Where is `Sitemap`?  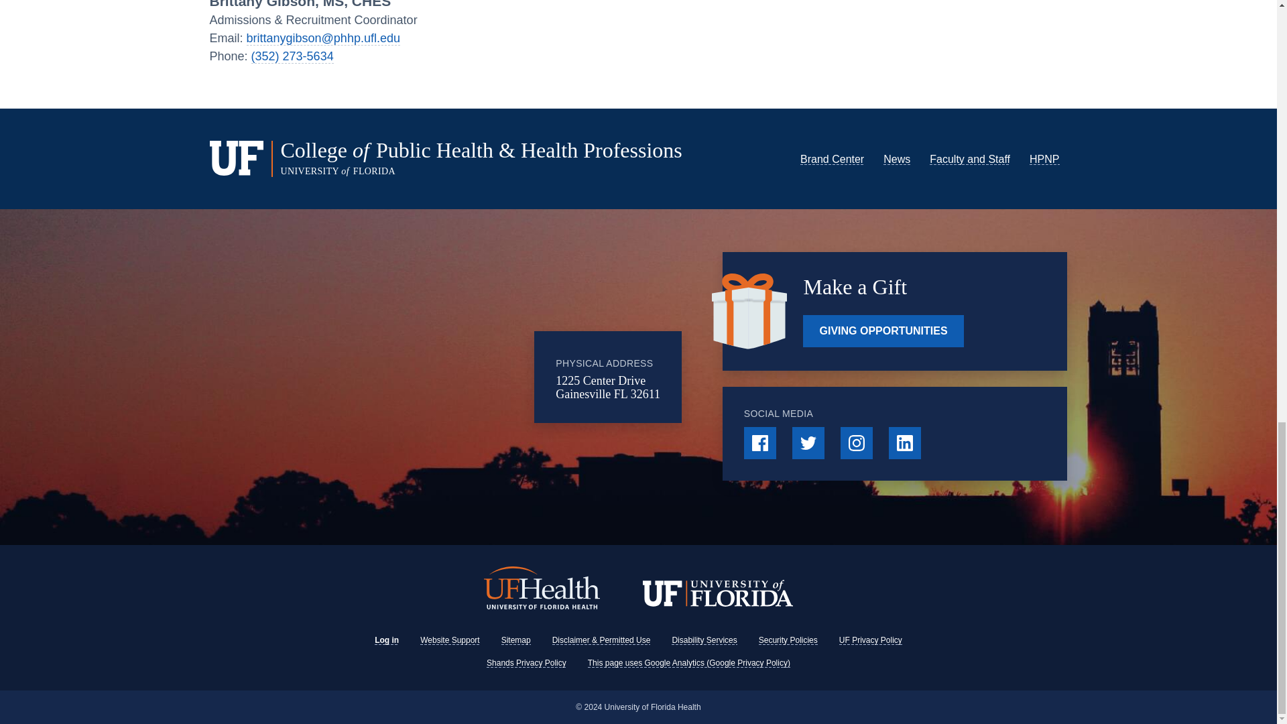
Sitemap is located at coordinates (516, 640).